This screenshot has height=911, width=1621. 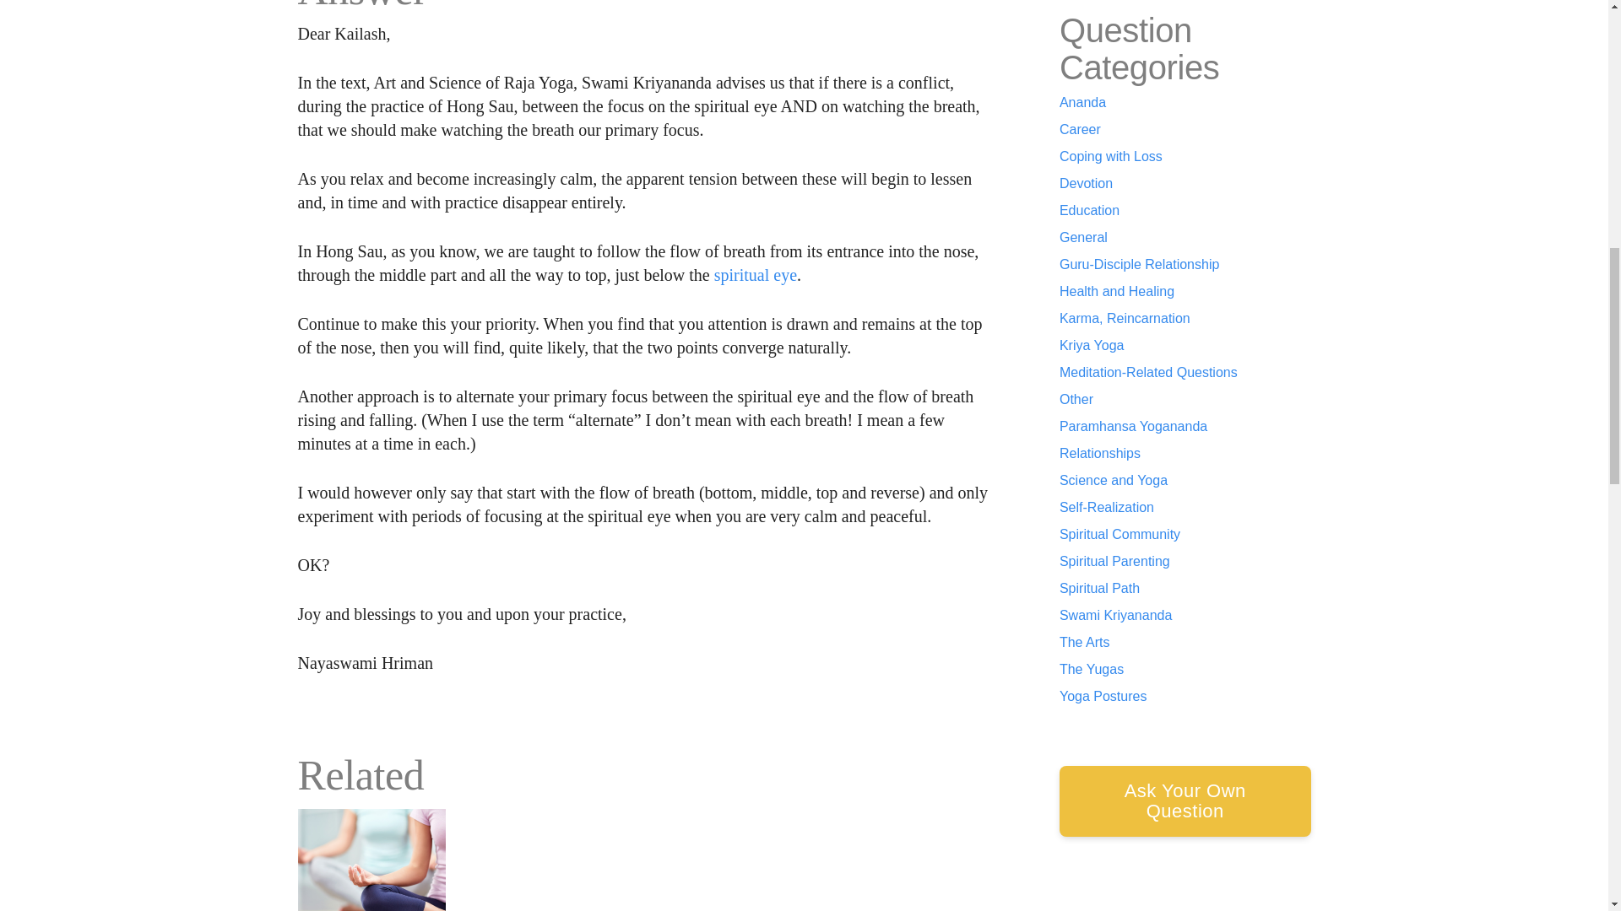 What do you see at coordinates (756, 275) in the screenshot?
I see `spiritual eye` at bounding box center [756, 275].